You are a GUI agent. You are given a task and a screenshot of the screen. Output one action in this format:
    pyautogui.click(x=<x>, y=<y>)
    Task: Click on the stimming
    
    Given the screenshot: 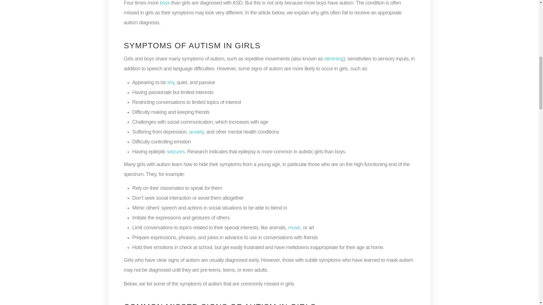 What is the action you would take?
    pyautogui.click(x=334, y=59)
    